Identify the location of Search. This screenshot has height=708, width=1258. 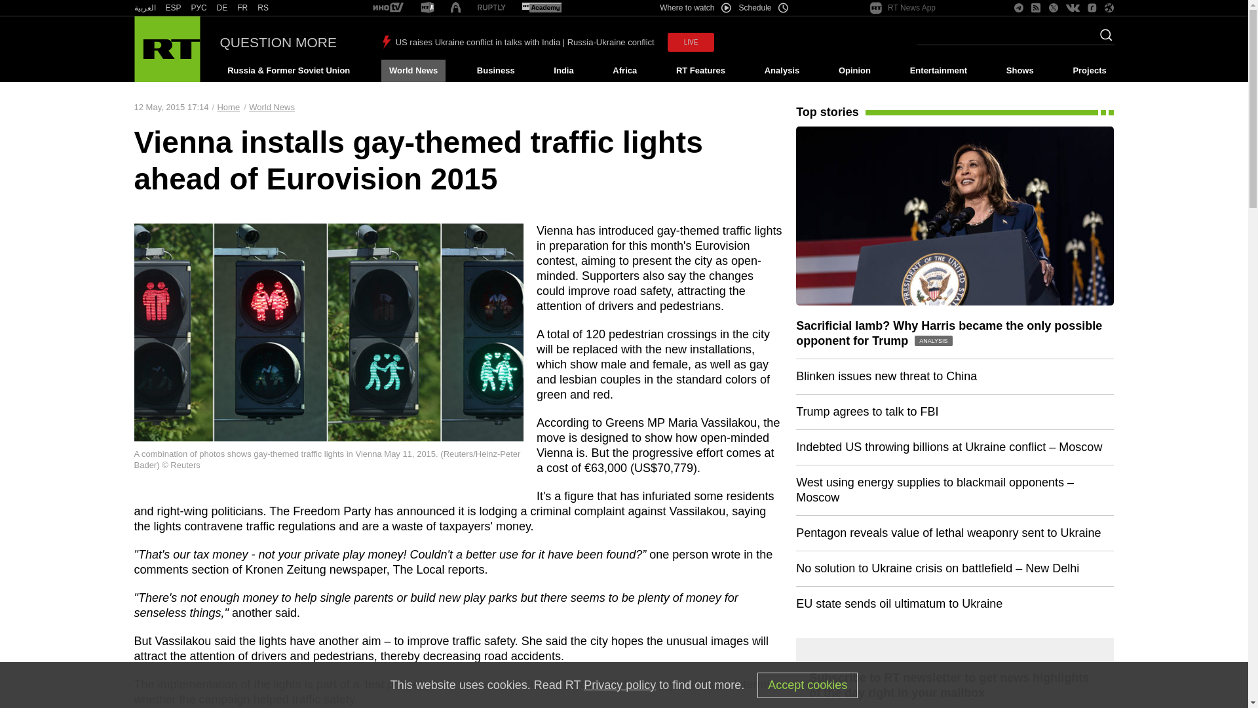
(1102, 39).